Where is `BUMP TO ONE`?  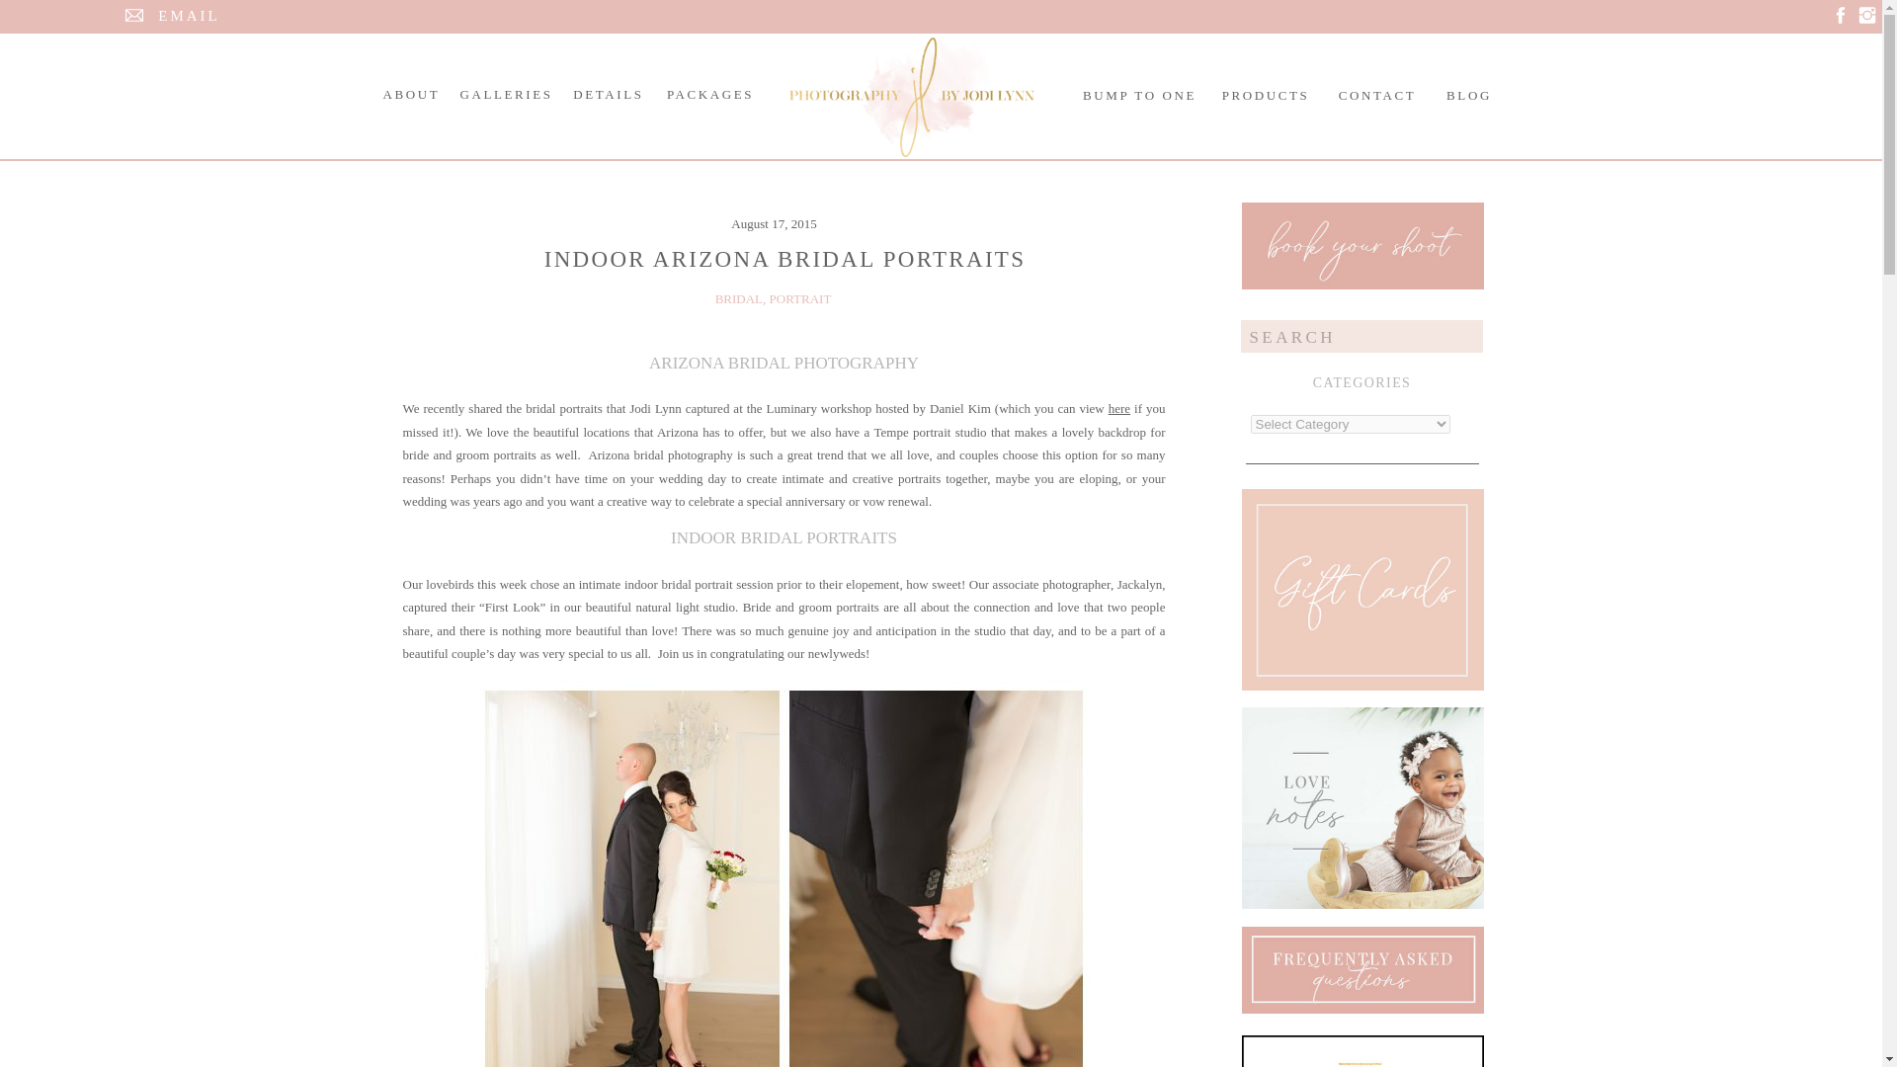
BUMP TO ONE is located at coordinates (1138, 95).